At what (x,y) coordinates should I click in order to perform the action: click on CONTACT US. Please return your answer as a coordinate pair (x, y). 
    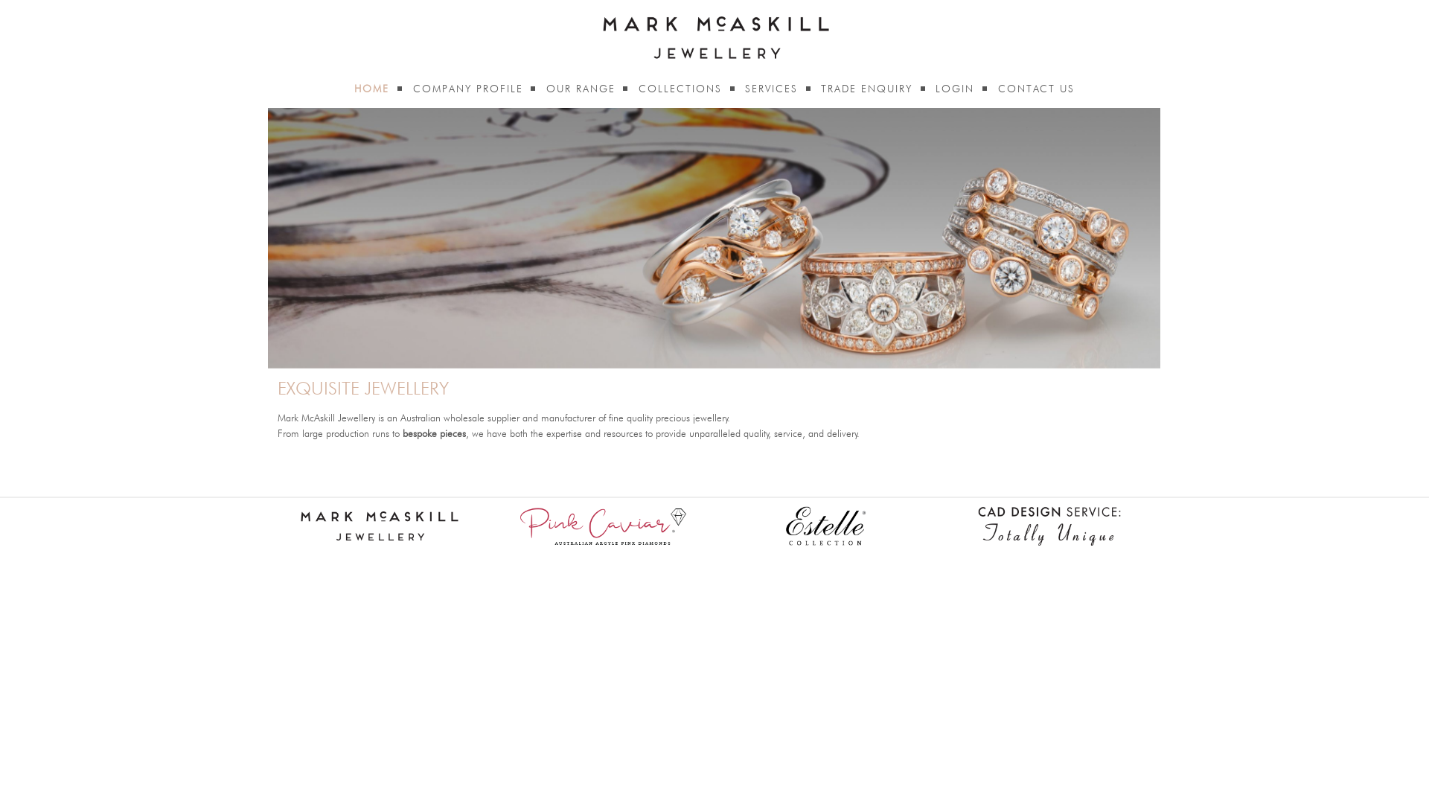
    Looking at the image, I should click on (1036, 89).